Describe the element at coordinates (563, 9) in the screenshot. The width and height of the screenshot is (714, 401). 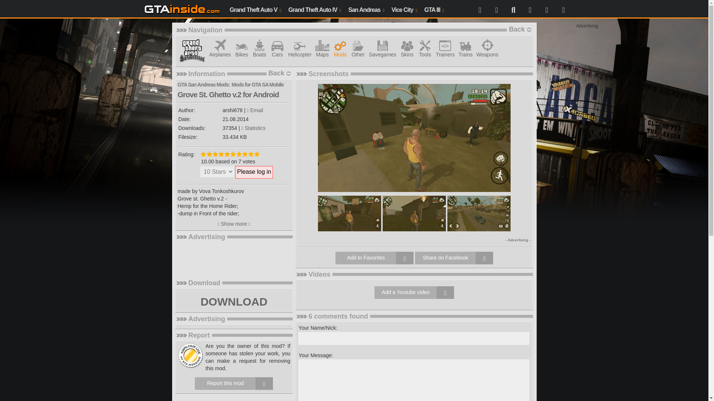
I see `Notifications` at that location.